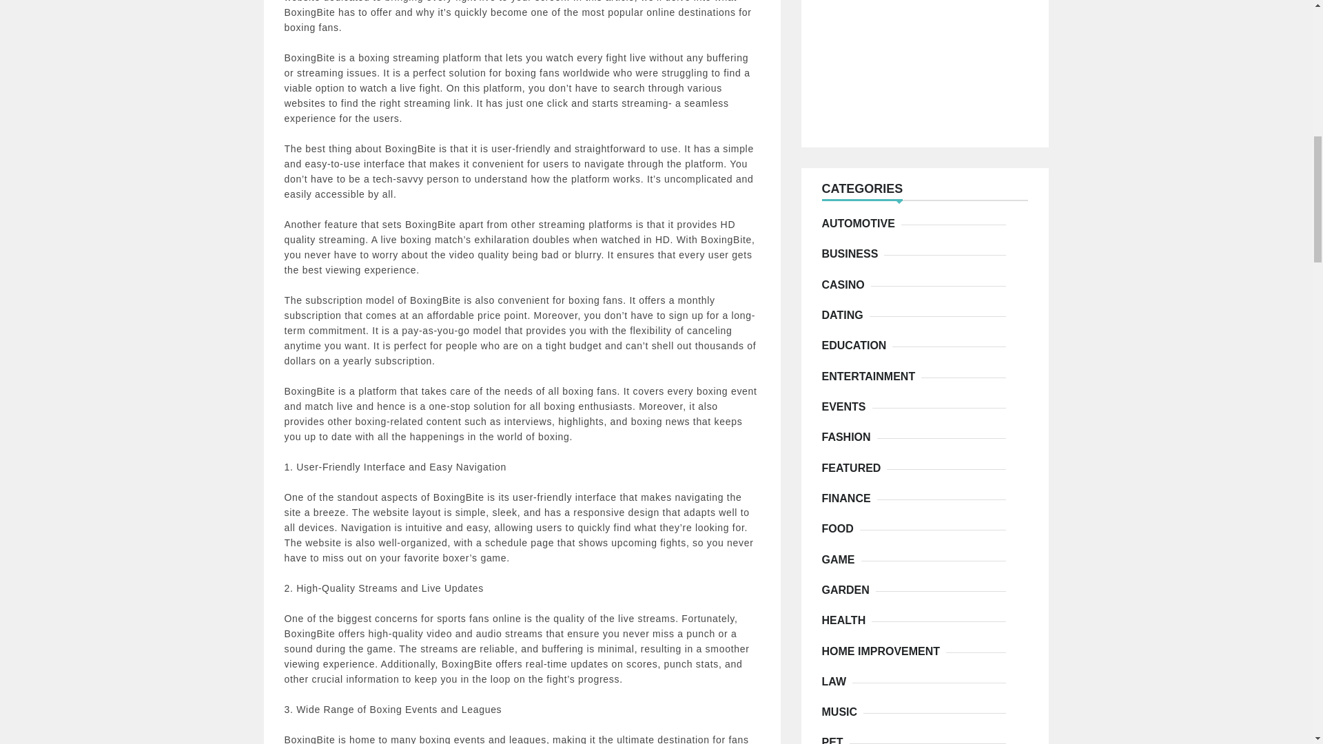  What do you see at coordinates (848, 590) in the screenshot?
I see `GARDEN` at bounding box center [848, 590].